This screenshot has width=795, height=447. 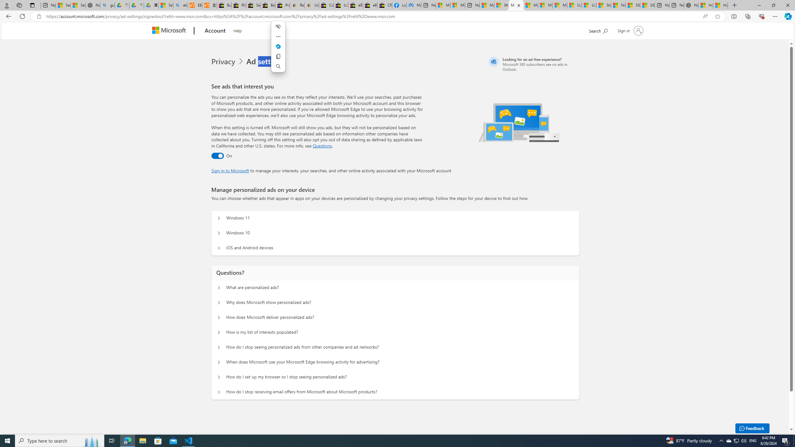 What do you see at coordinates (230, 170) in the screenshot?
I see `Sign in to Microsoft` at bounding box center [230, 170].